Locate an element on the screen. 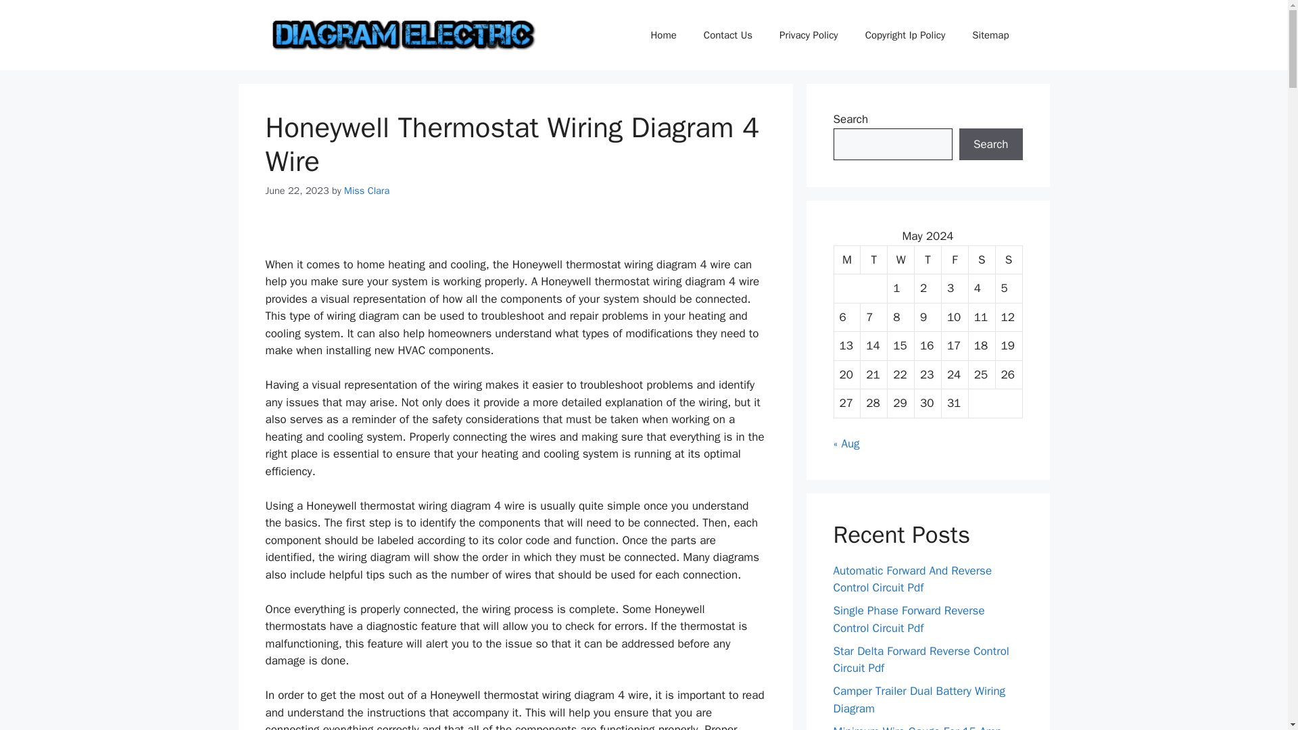  Copyright Ip Policy is located at coordinates (905, 35).